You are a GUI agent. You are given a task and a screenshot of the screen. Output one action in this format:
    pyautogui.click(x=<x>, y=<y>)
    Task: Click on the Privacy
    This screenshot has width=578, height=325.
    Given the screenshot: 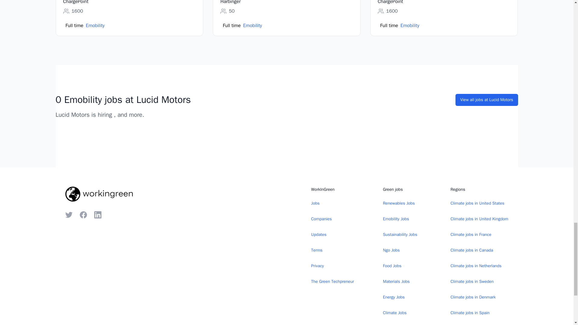 What is the action you would take?
    pyautogui.click(x=317, y=266)
    